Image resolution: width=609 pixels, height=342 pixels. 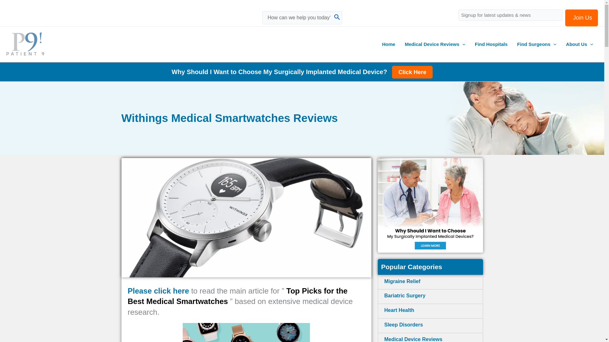 What do you see at coordinates (389, 44) in the screenshot?
I see `Home` at bounding box center [389, 44].